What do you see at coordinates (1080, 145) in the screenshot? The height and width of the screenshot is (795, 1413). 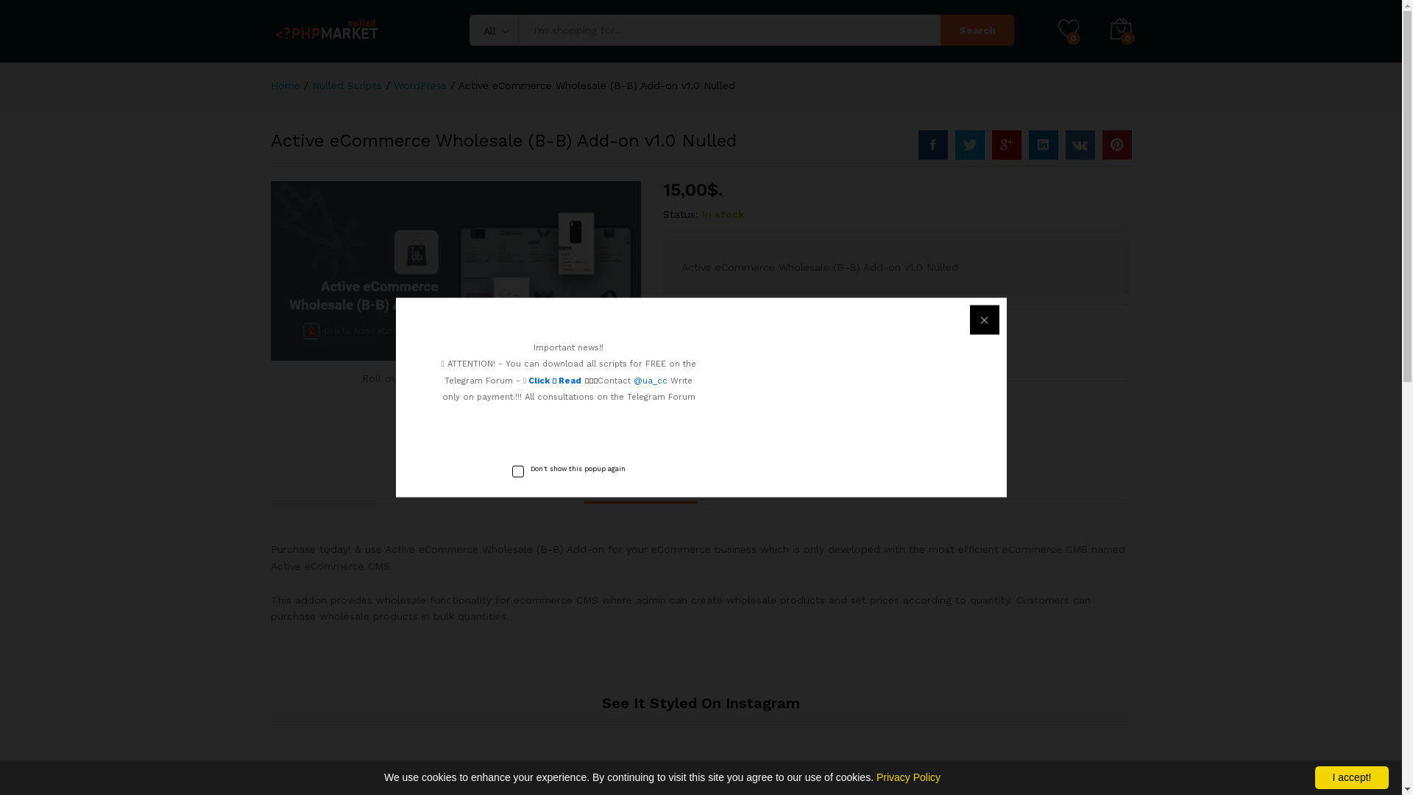 I see `Active+eCommerce+Wholesale+%28B-B%29+Add-on+v1.0+Nulled` at bounding box center [1080, 145].